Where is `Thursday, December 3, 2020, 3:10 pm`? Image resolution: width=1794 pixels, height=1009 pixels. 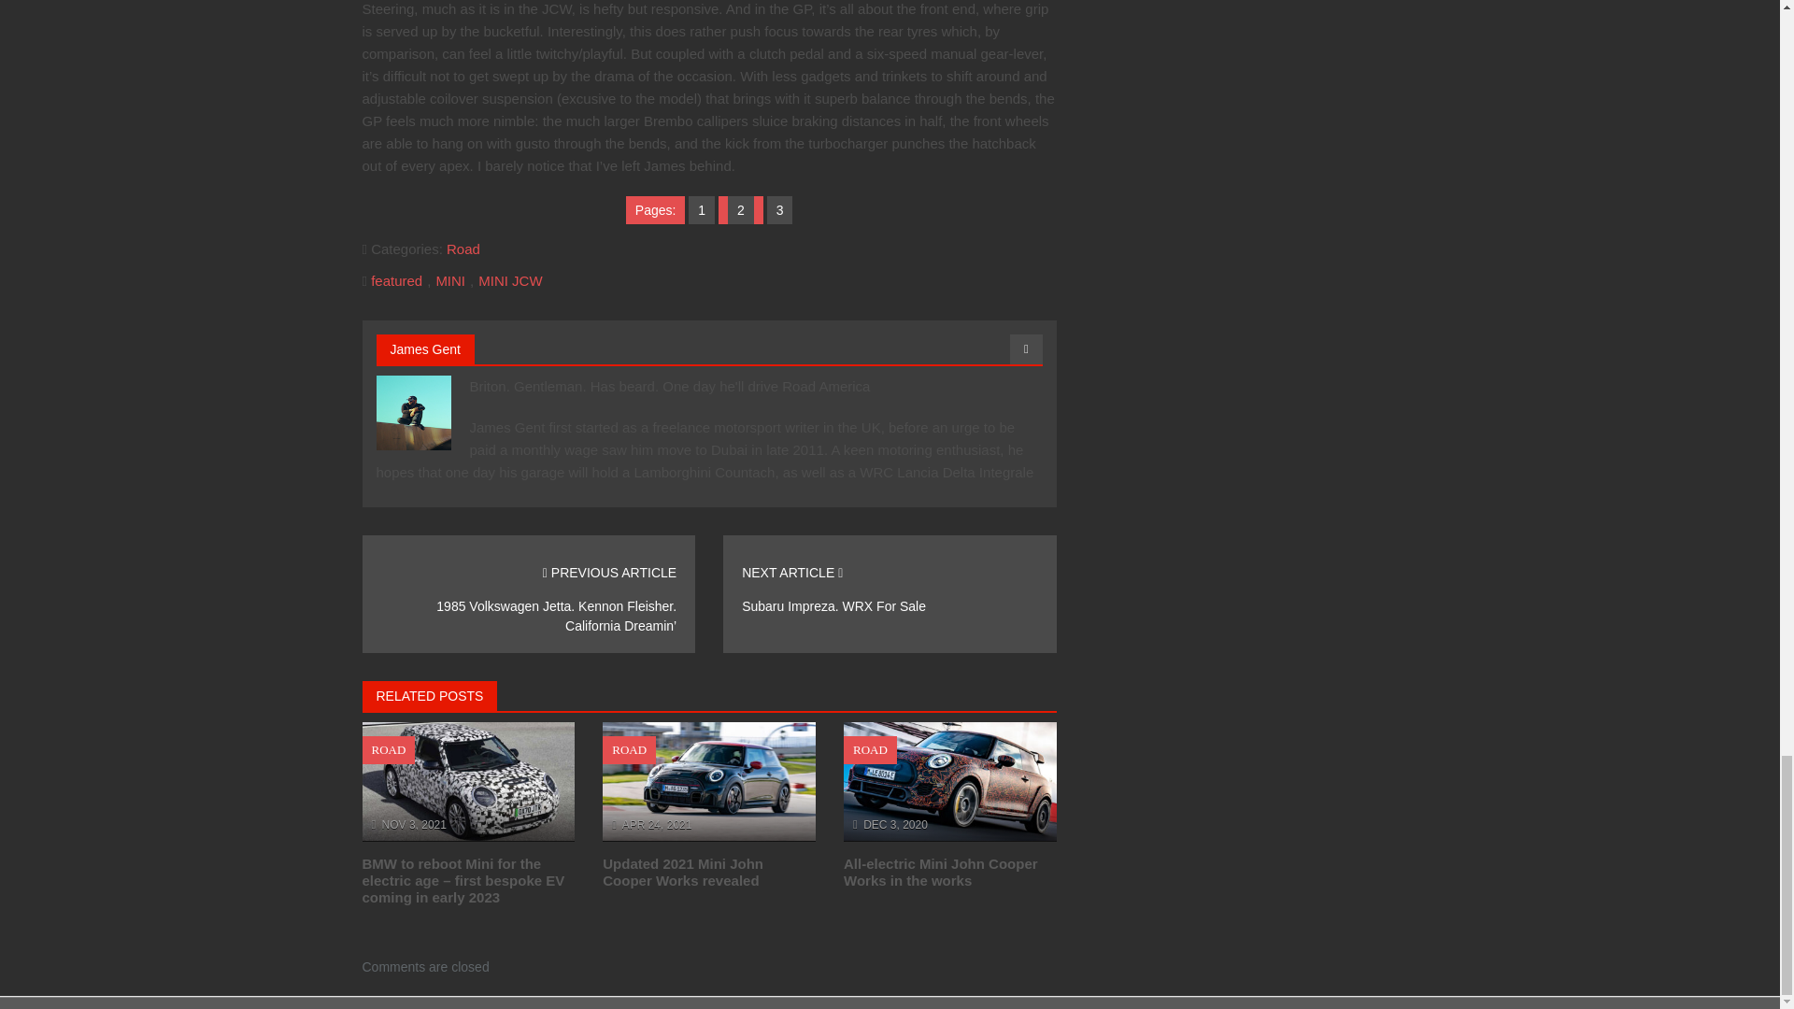
Thursday, December 3, 2020, 3:10 pm is located at coordinates (895, 824).